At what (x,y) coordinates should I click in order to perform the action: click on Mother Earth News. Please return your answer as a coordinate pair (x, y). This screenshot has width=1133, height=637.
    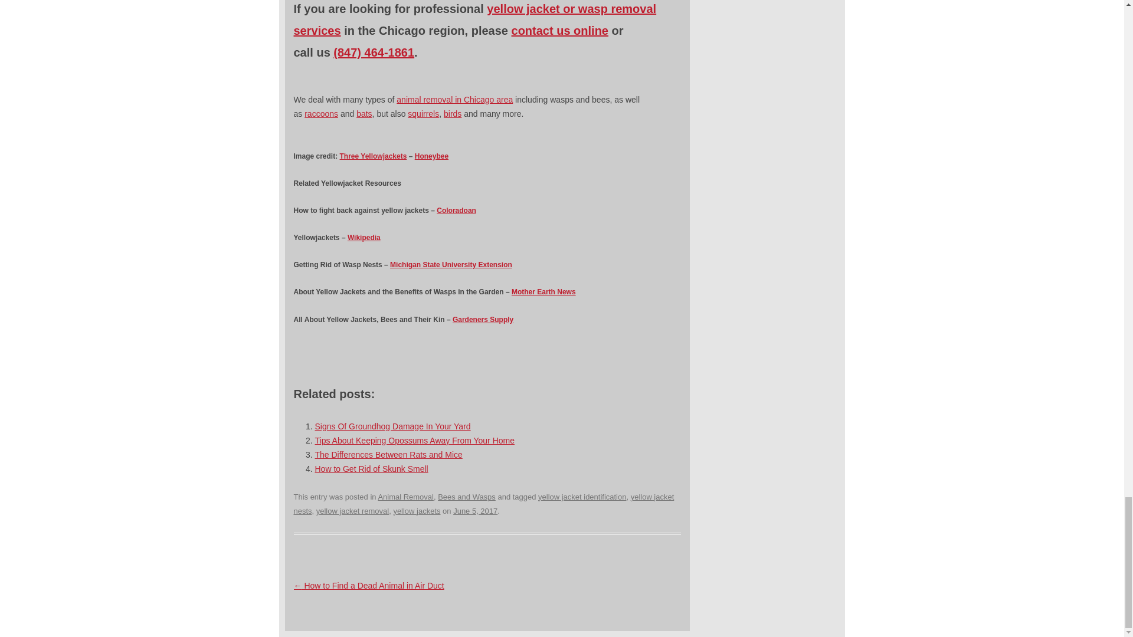
    Looking at the image, I should click on (543, 292).